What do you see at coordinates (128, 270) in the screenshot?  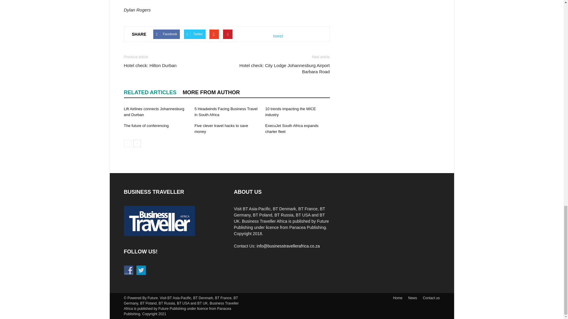 I see `Follow Us: Facebook` at bounding box center [128, 270].